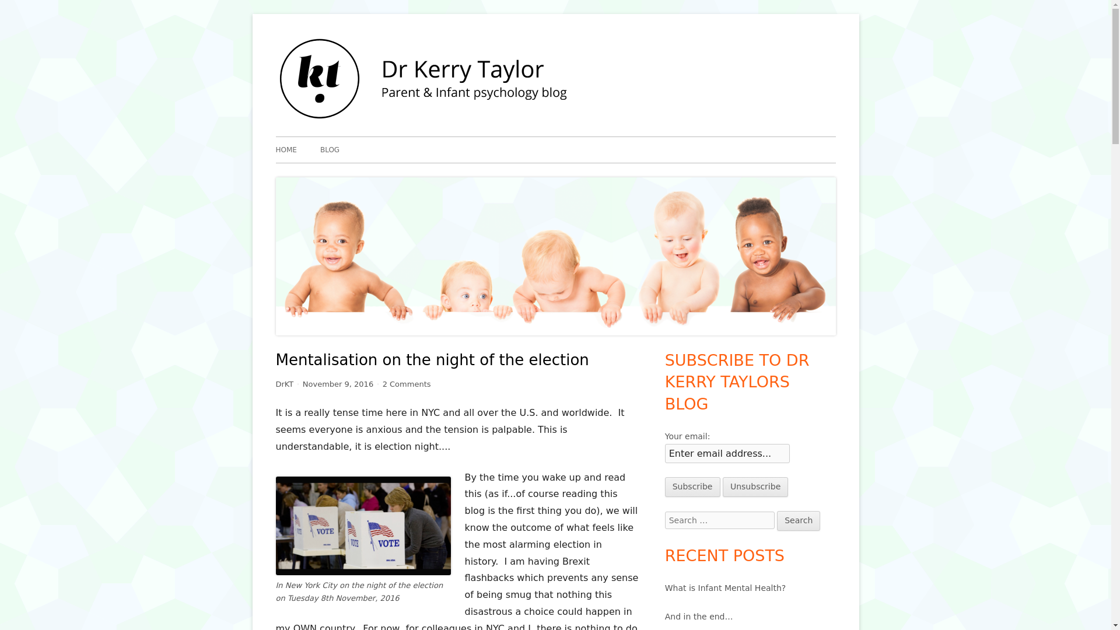 This screenshot has height=630, width=1120. Describe the element at coordinates (642, 49) in the screenshot. I see `HOME` at that location.